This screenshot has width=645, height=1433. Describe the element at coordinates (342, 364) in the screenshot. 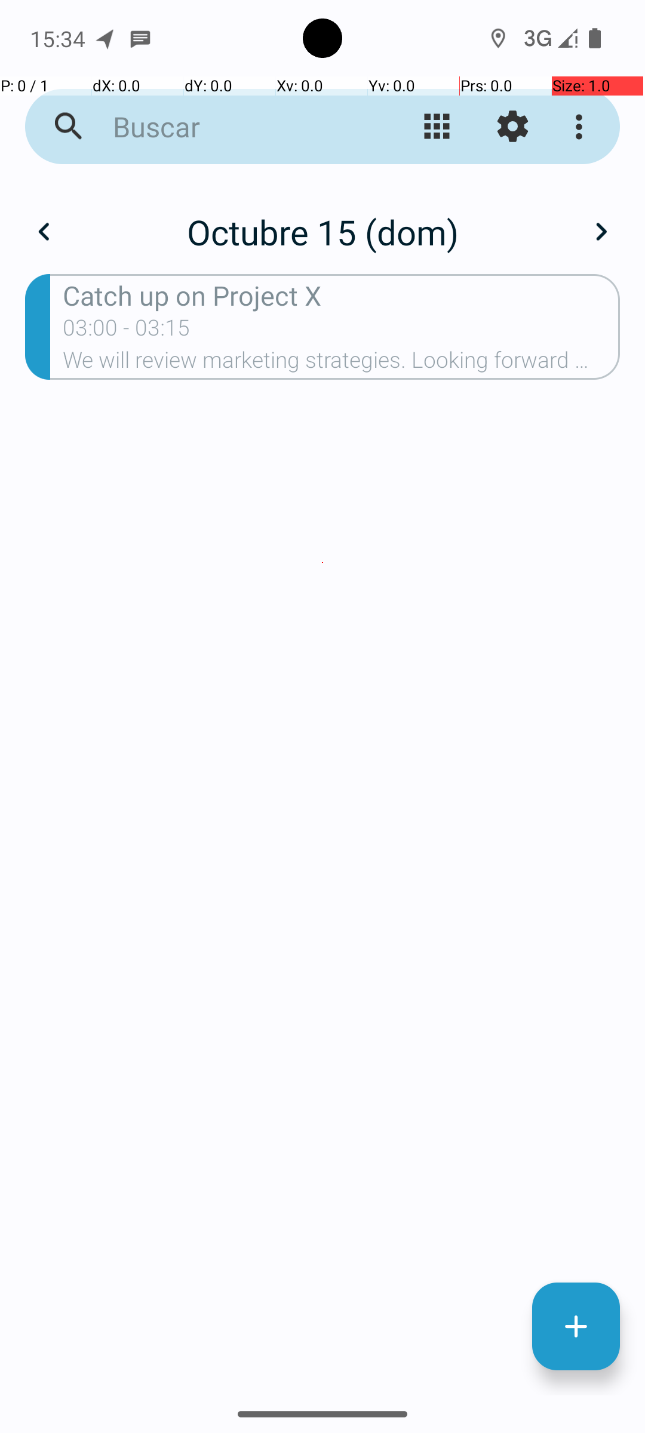

I see `We will review marketing strategies. Looking forward to productive discussions.` at that location.